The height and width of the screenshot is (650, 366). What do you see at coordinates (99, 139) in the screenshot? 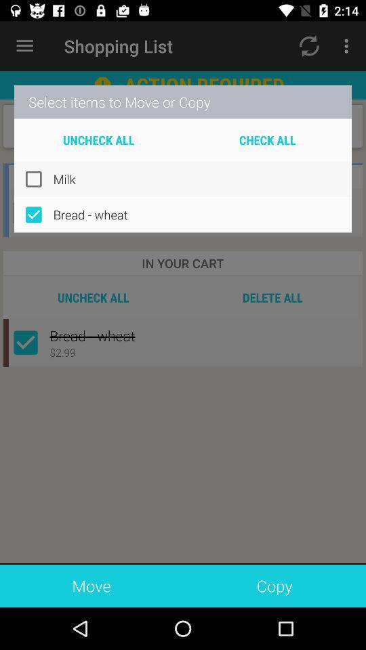
I see `turn on item next to check all` at bounding box center [99, 139].